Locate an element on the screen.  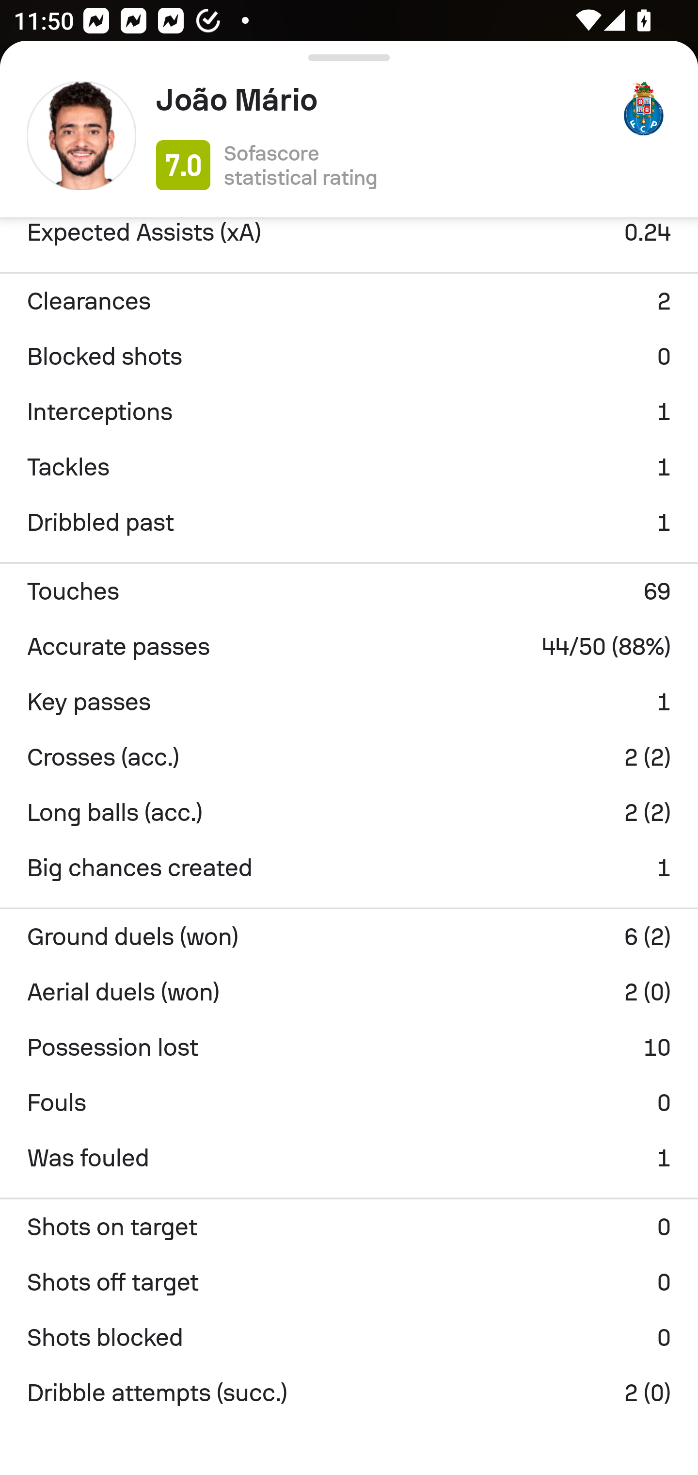
Key passes 1 is located at coordinates (349, 702).